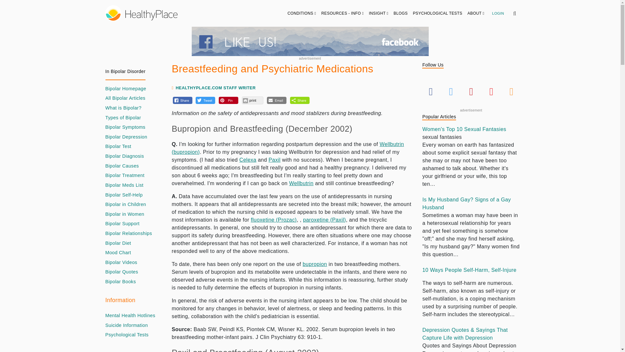 The height and width of the screenshot is (352, 625). What do you see at coordinates (118, 243) in the screenshot?
I see `Bipolar Diet: How Different Foods Affect Bipolar Symptoms` at bounding box center [118, 243].